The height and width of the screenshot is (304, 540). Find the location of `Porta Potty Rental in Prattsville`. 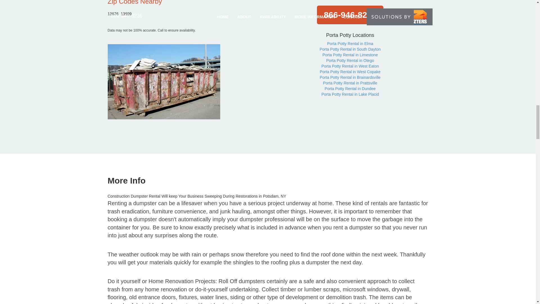

Porta Potty Rental in Prattsville is located at coordinates (350, 83).